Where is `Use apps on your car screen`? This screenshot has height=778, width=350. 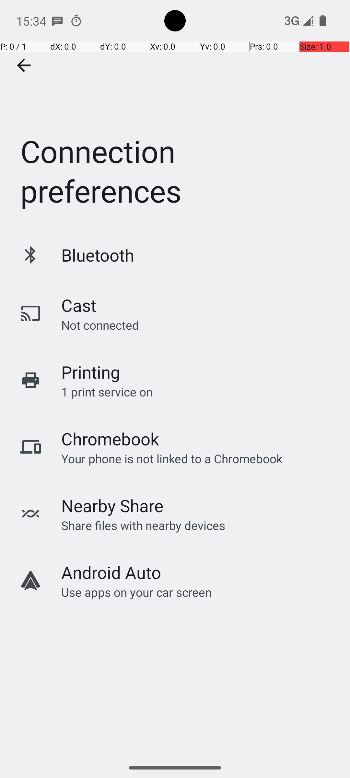
Use apps on your car screen is located at coordinates (137, 592).